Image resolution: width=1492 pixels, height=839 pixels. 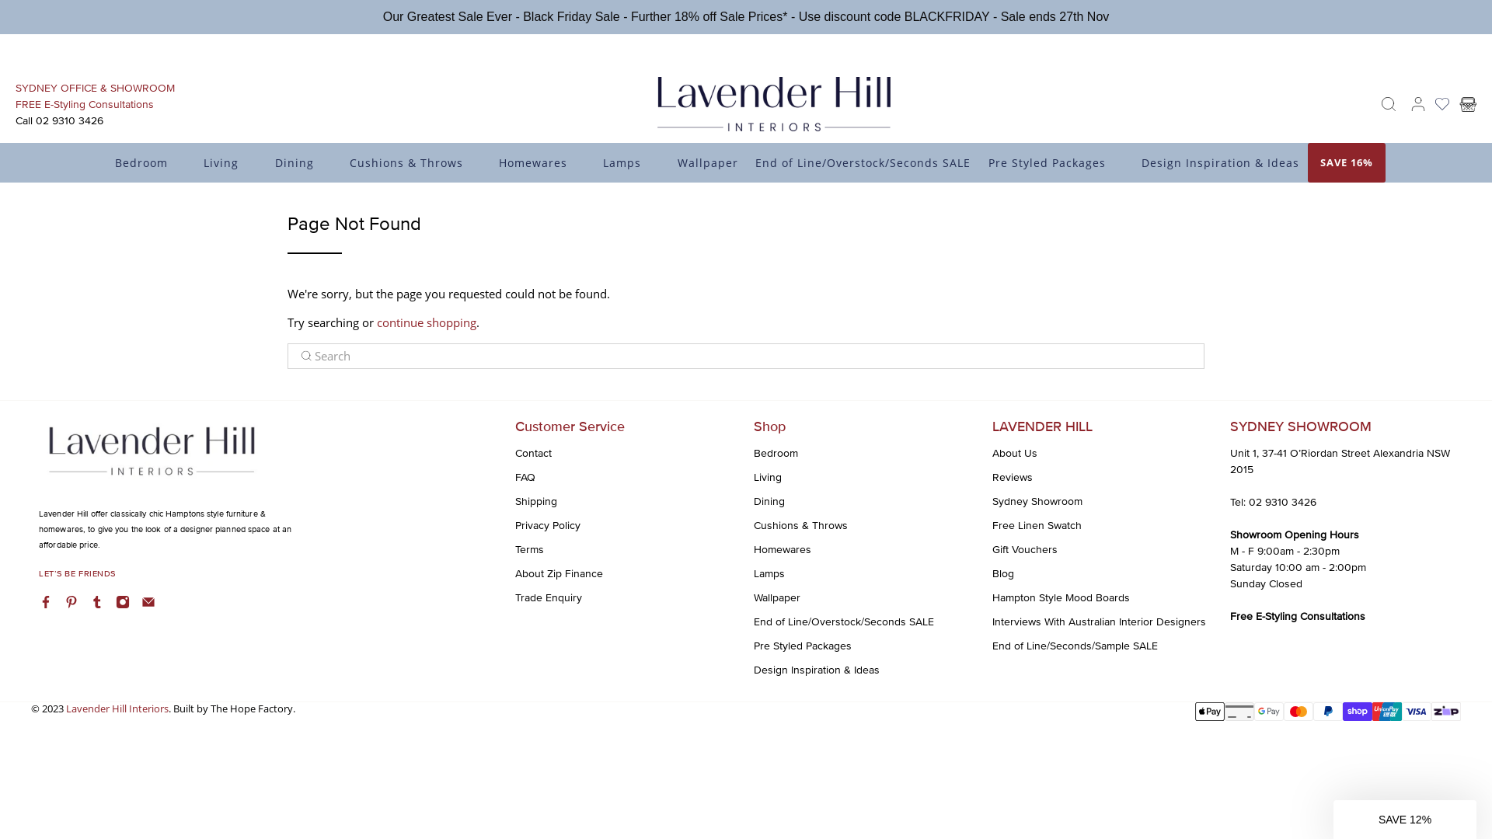 What do you see at coordinates (525, 477) in the screenshot?
I see `FAQ` at bounding box center [525, 477].